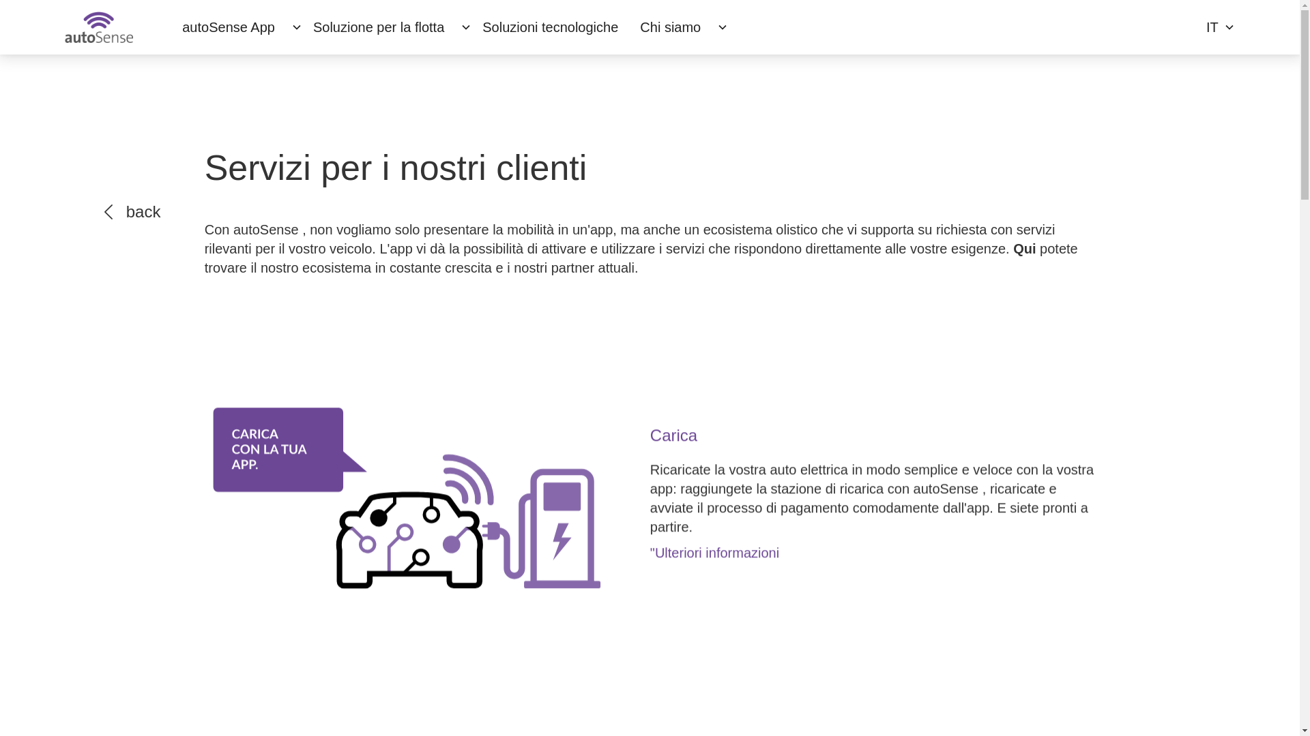 This screenshot has height=736, width=1310. Describe the element at coordinates (872, 553) in the screenshot. I see `"Ulteriori informazioni` at that location.